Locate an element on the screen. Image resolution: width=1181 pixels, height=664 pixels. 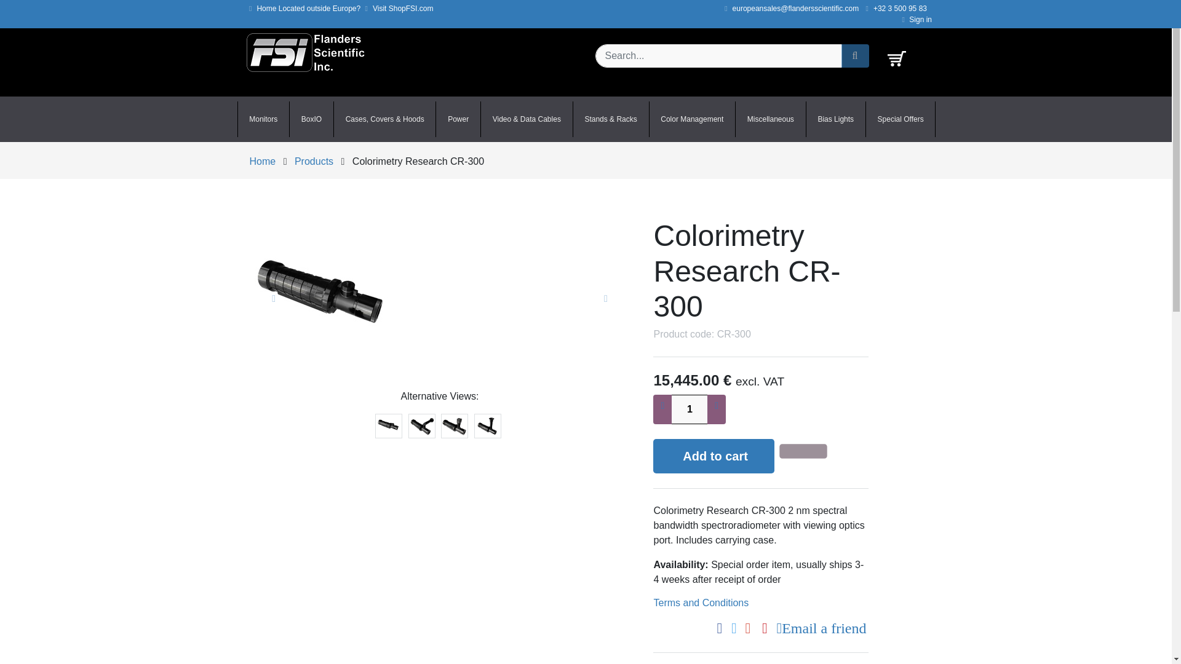
Search is located at coordinates (855, 56).